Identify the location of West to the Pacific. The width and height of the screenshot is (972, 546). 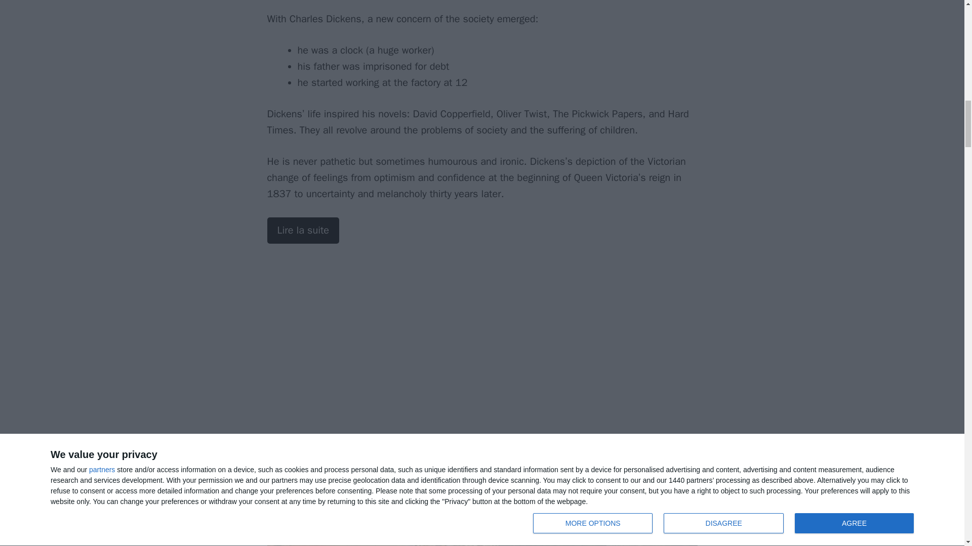
(482, 507).